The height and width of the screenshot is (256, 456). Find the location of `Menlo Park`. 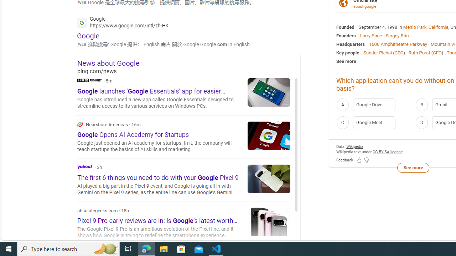

Menlo Park is located at coordinates (415, 27).